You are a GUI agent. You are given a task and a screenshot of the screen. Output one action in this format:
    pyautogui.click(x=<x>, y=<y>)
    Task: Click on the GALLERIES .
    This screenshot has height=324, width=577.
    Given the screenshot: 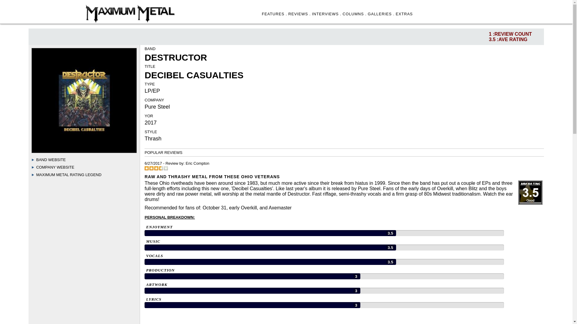 What is the action you would take?
    pyautogui.click(x=381, y=14)
    